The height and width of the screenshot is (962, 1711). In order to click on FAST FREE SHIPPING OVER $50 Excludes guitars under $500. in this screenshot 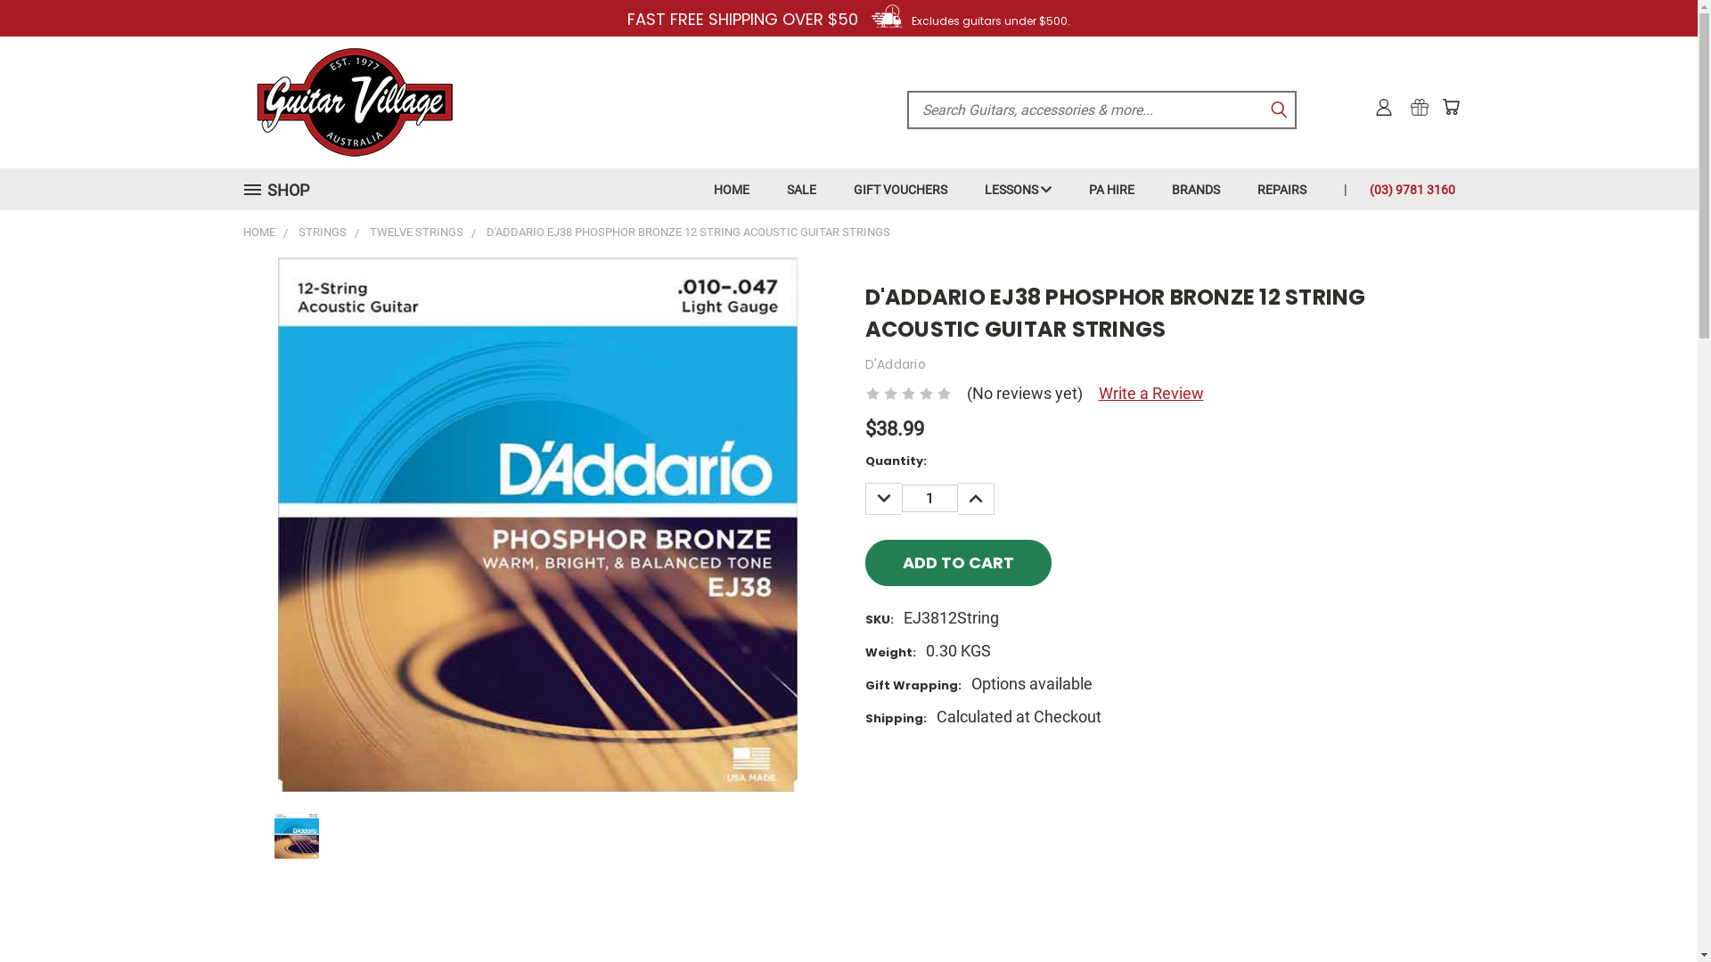, I will do `click(848, 20)`.